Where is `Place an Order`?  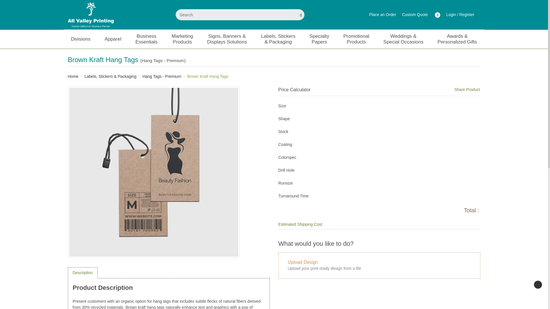 Place an Order is located at coordinates (382, 14).